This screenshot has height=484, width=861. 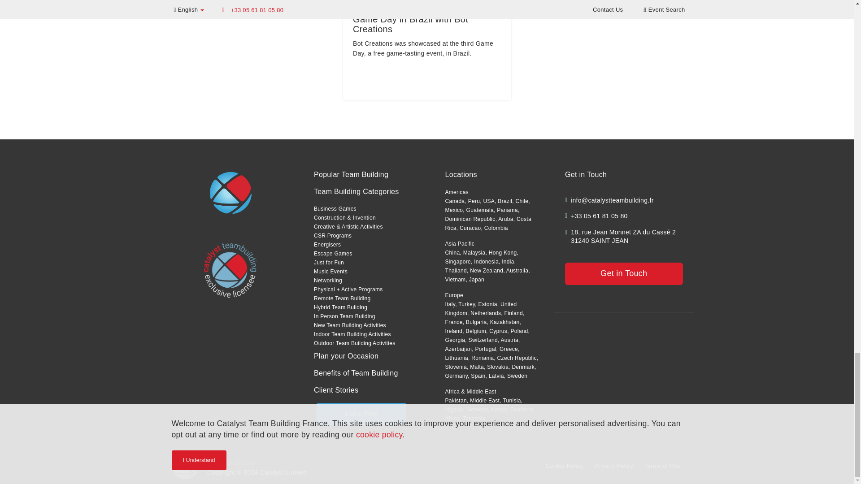 I want to click on Networking, so click(x=328, y=280).